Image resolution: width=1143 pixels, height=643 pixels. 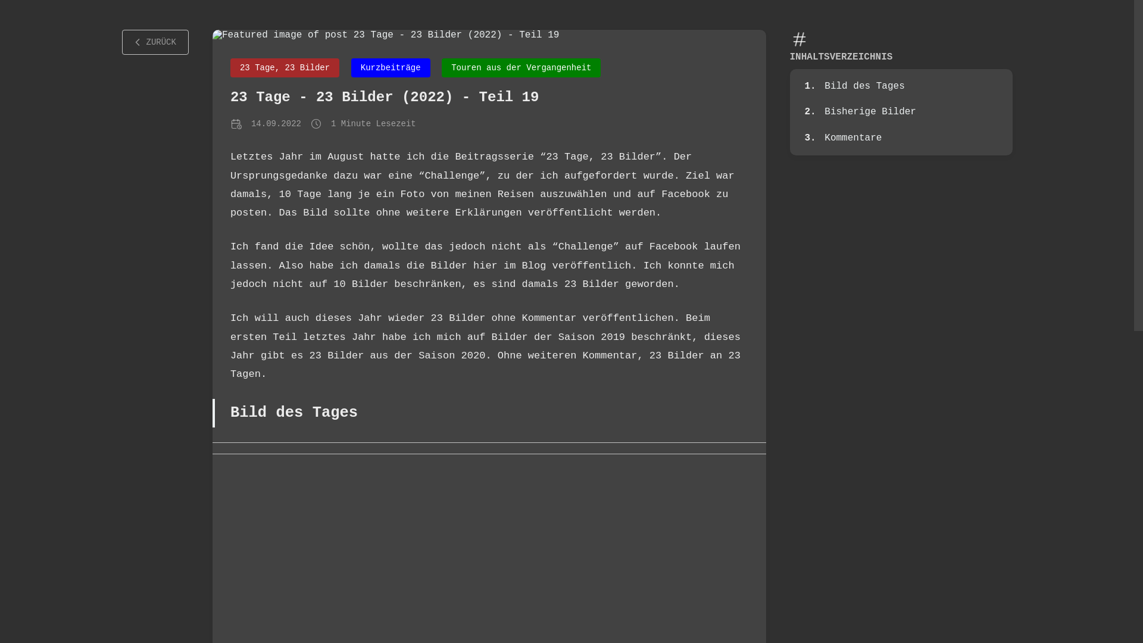 I want to click on Bisherige Bilder, so click(x=870, y=112).